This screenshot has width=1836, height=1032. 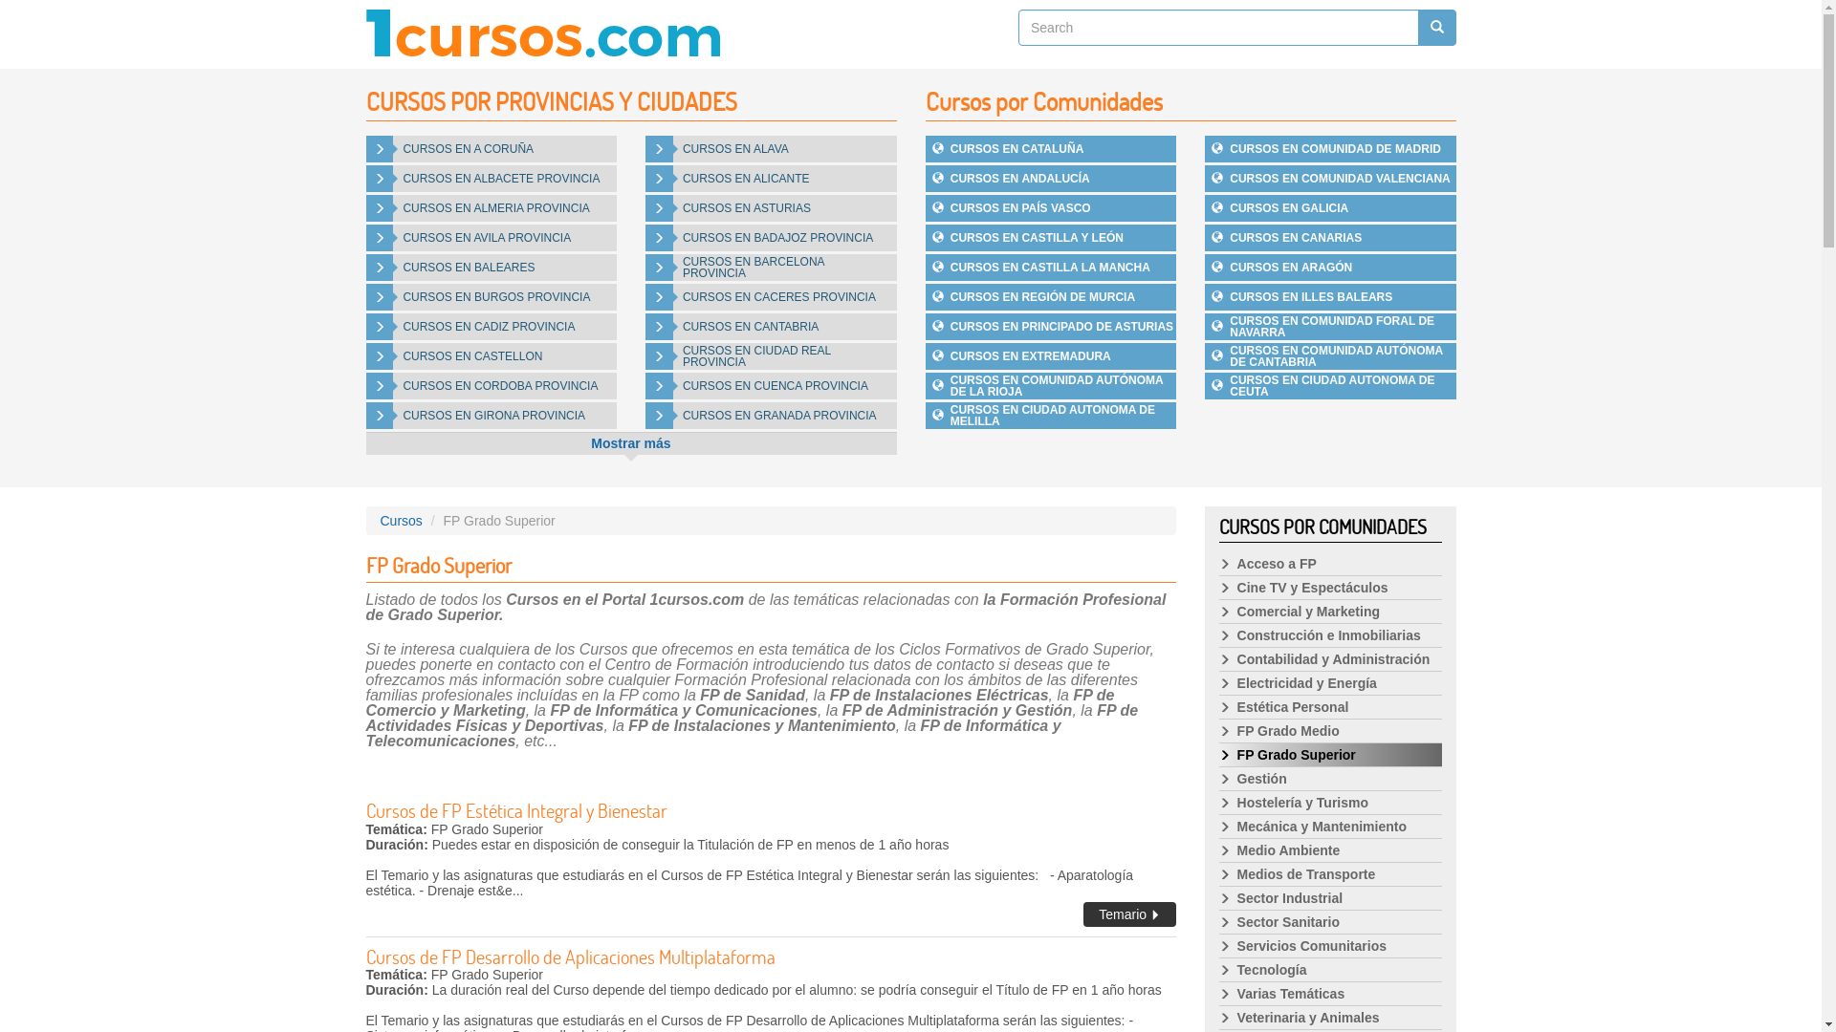 I want to click on CURSOS EN GIRONA PROVINCIA, so click(x=492, y=416).